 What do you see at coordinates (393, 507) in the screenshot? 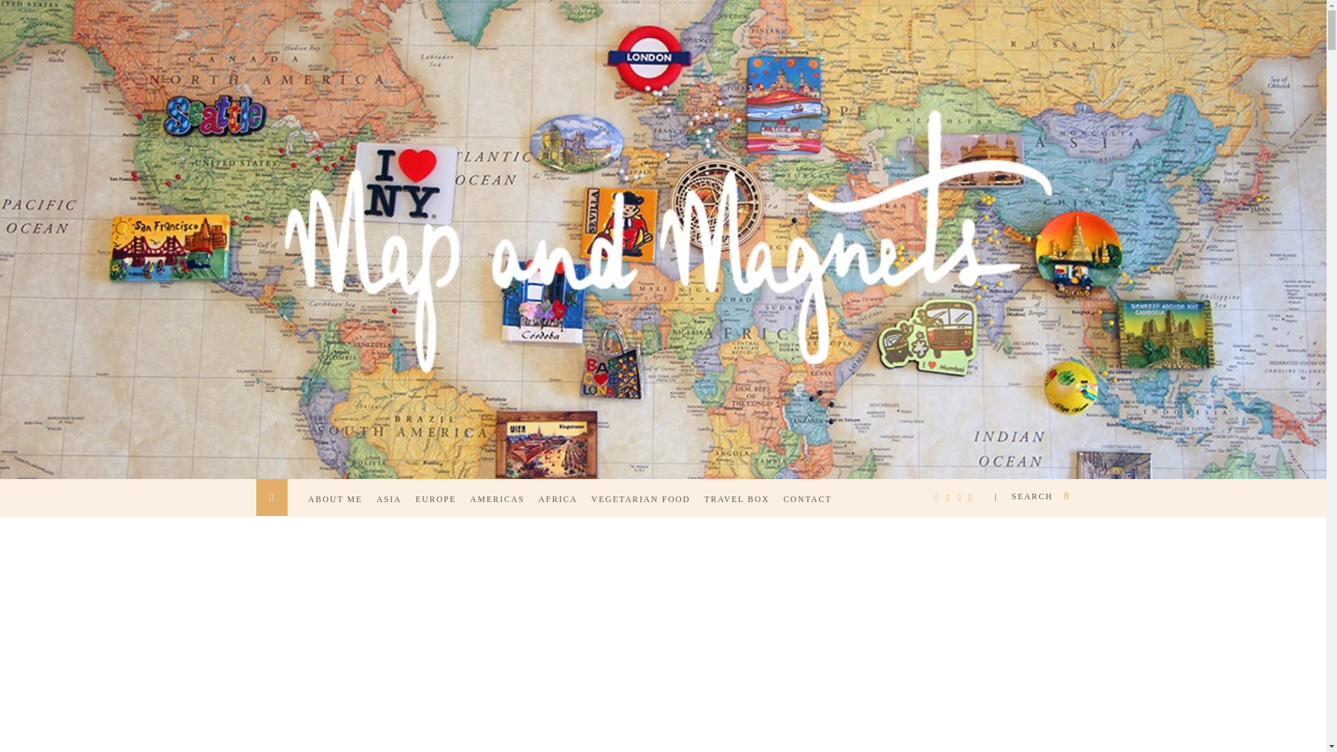
I see `ASIA` at bounding box center [393, 507].